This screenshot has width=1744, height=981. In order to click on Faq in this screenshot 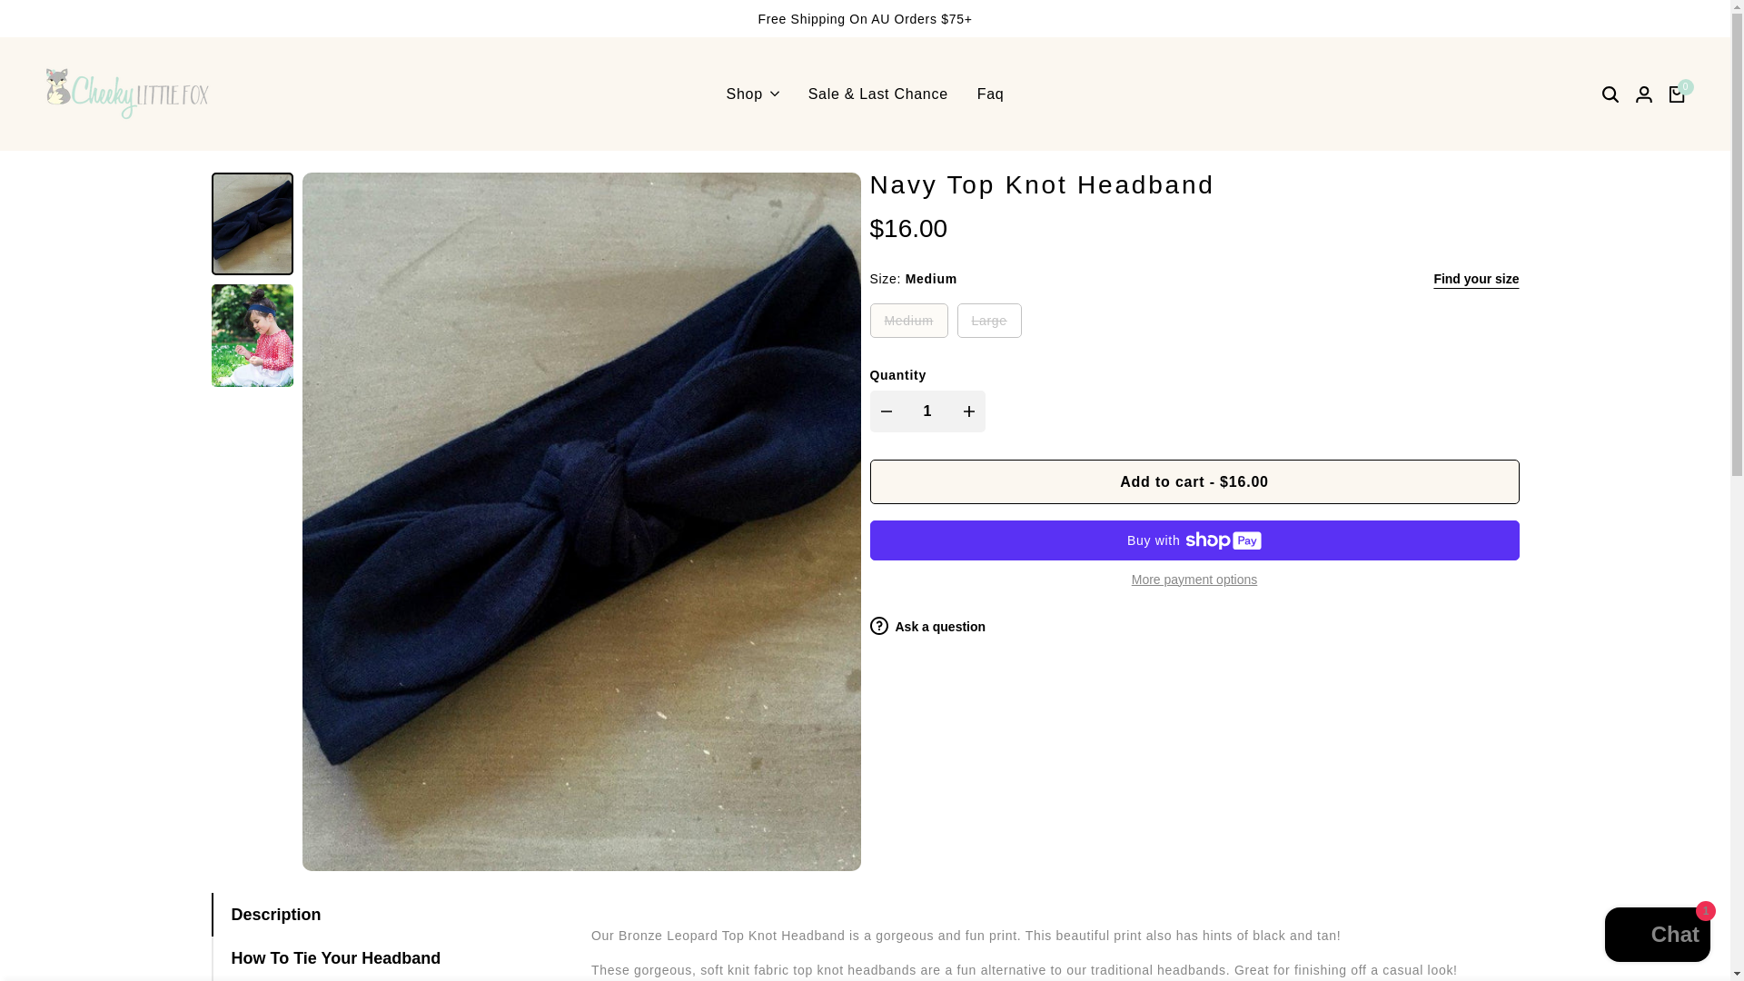, I will do `click(990, 94)`.